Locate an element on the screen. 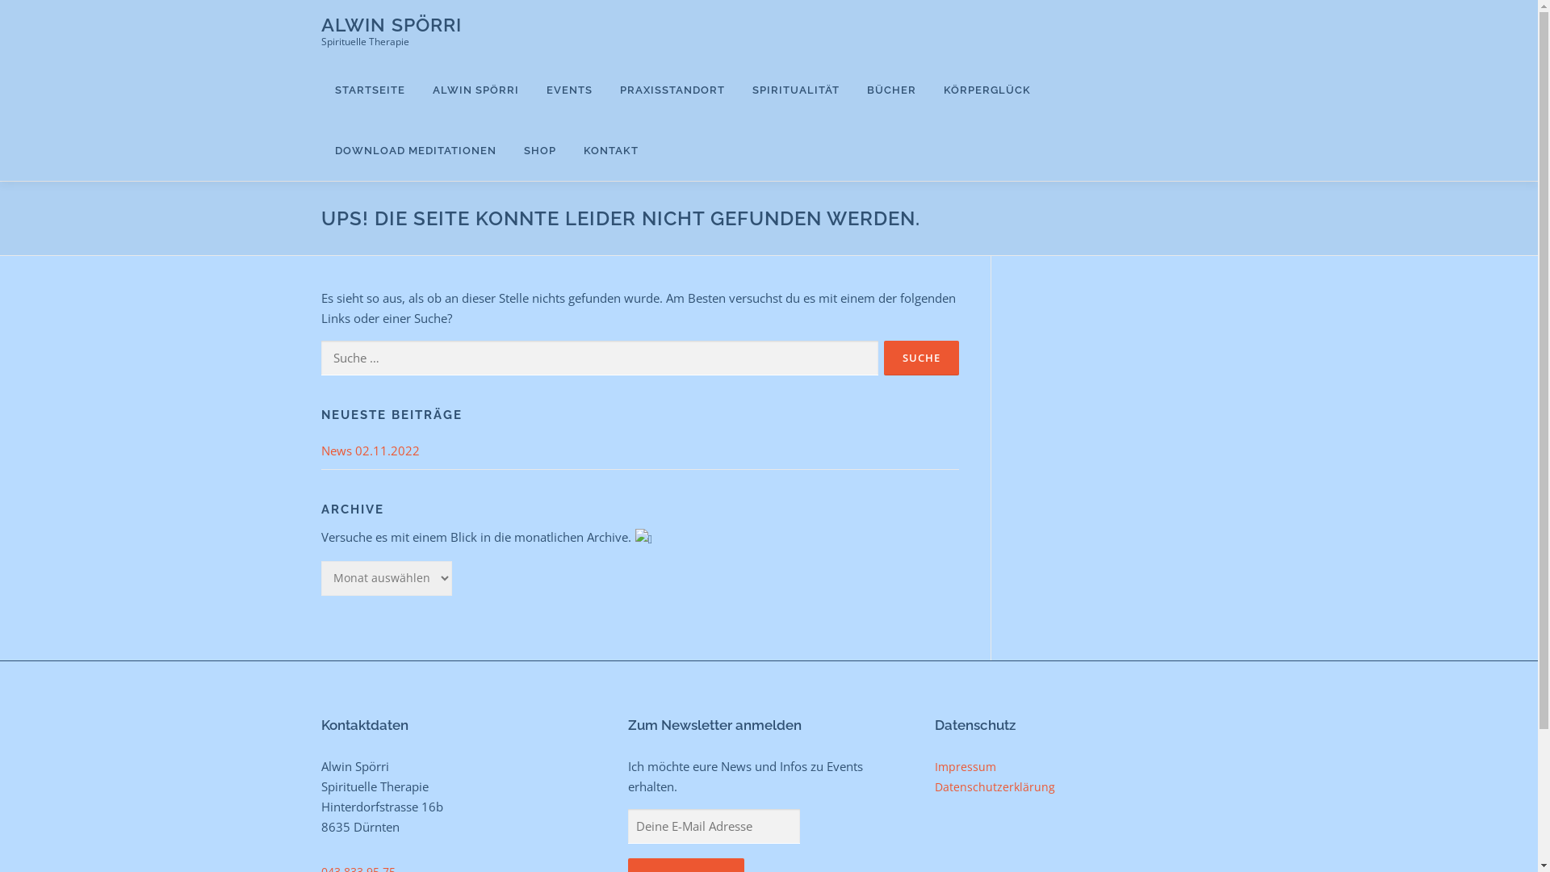  STARTSEITE is located at coordinates (370, 90).